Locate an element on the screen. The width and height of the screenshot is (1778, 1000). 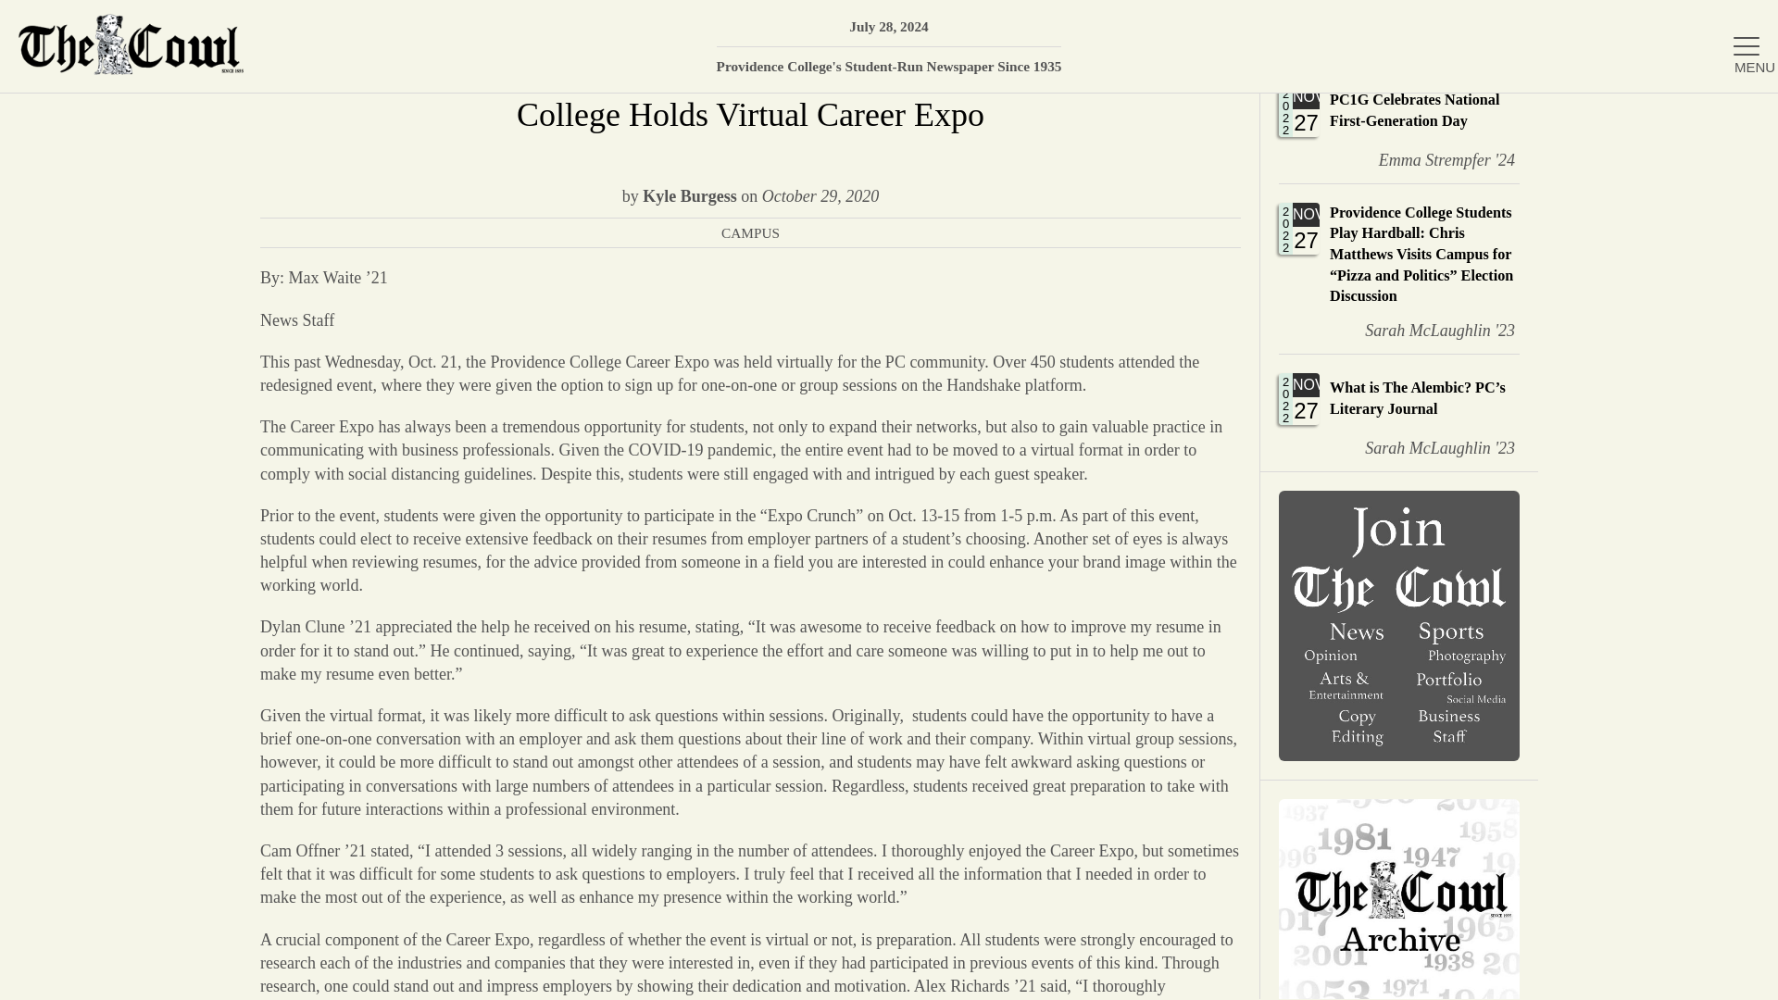
Letters to the Editor is located at coordinates (1558, 393).